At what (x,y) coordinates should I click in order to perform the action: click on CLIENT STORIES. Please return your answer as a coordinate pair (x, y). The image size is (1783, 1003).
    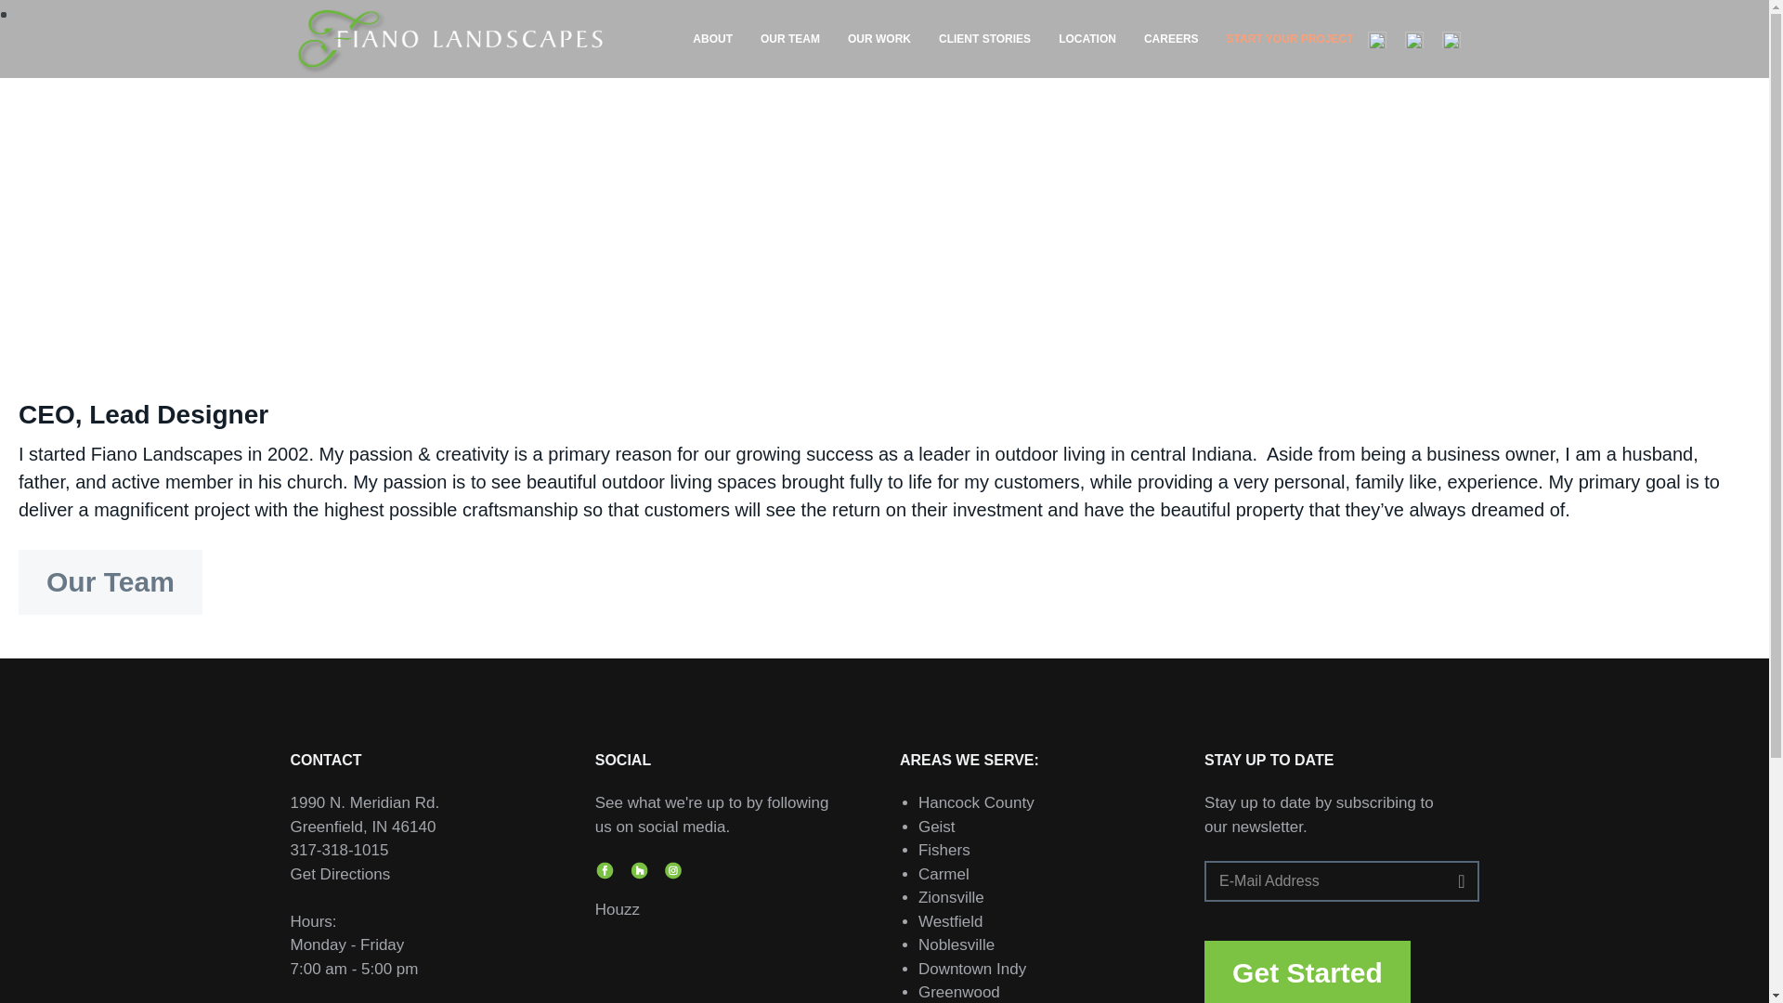
    Looking at the image, I should click on (984, 39).